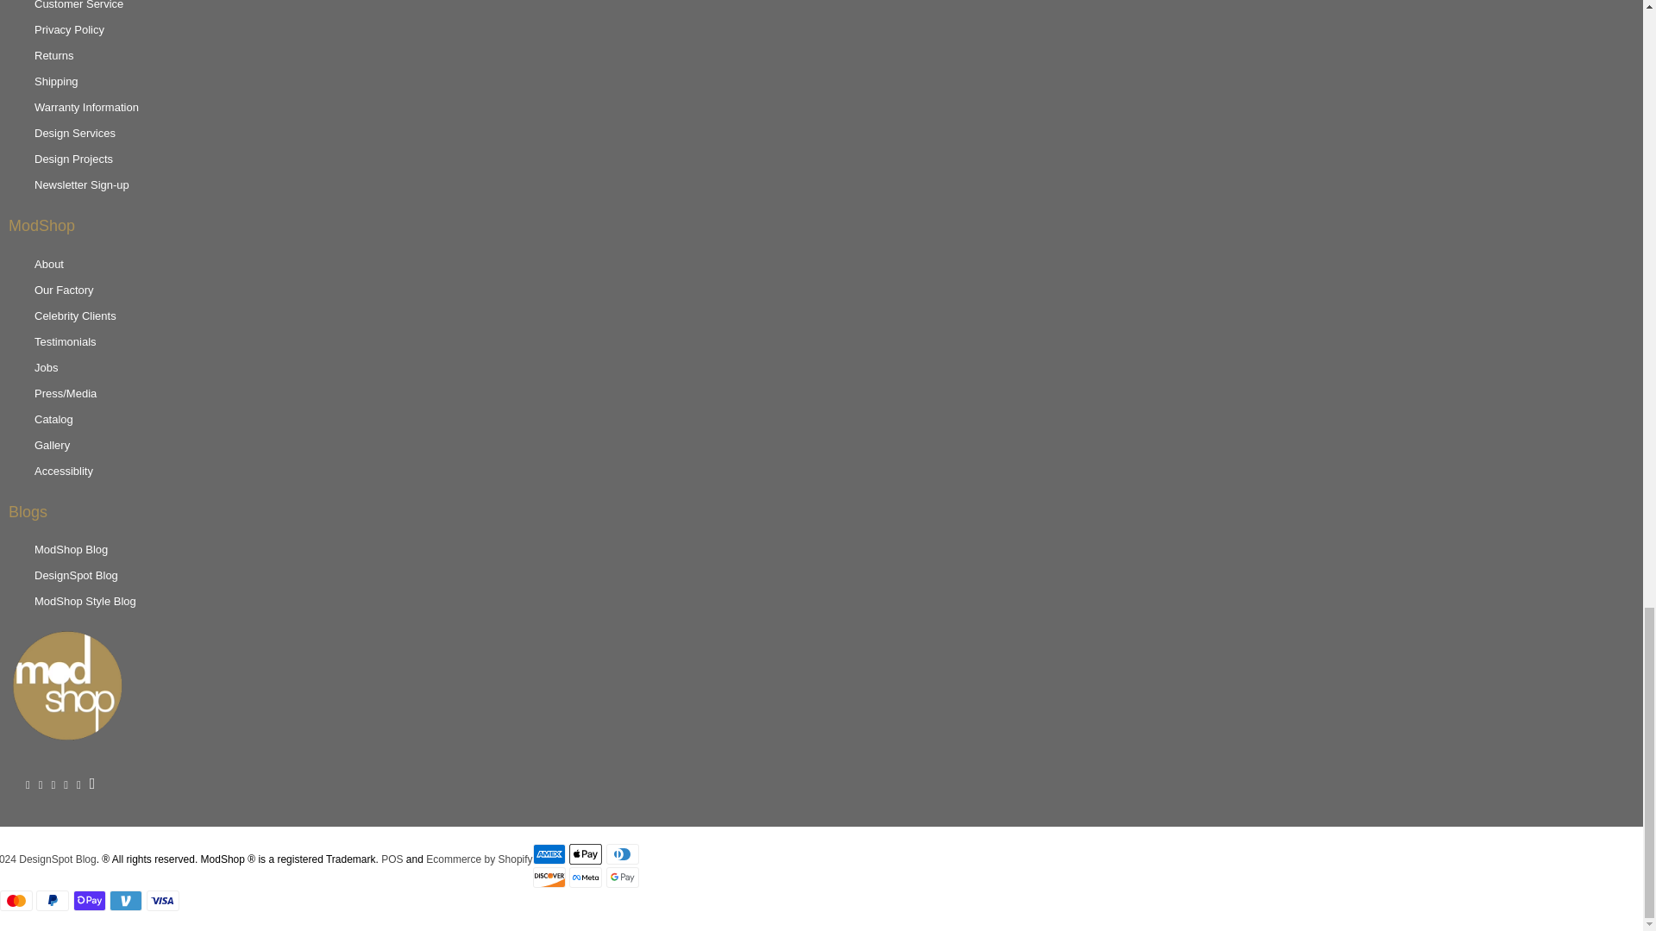 The width and height of the screenshot is (1656, 931). What do you see at coordinates (126, 900) in the screenshot?
I see `Venmo` at bounding box center [126, 900].